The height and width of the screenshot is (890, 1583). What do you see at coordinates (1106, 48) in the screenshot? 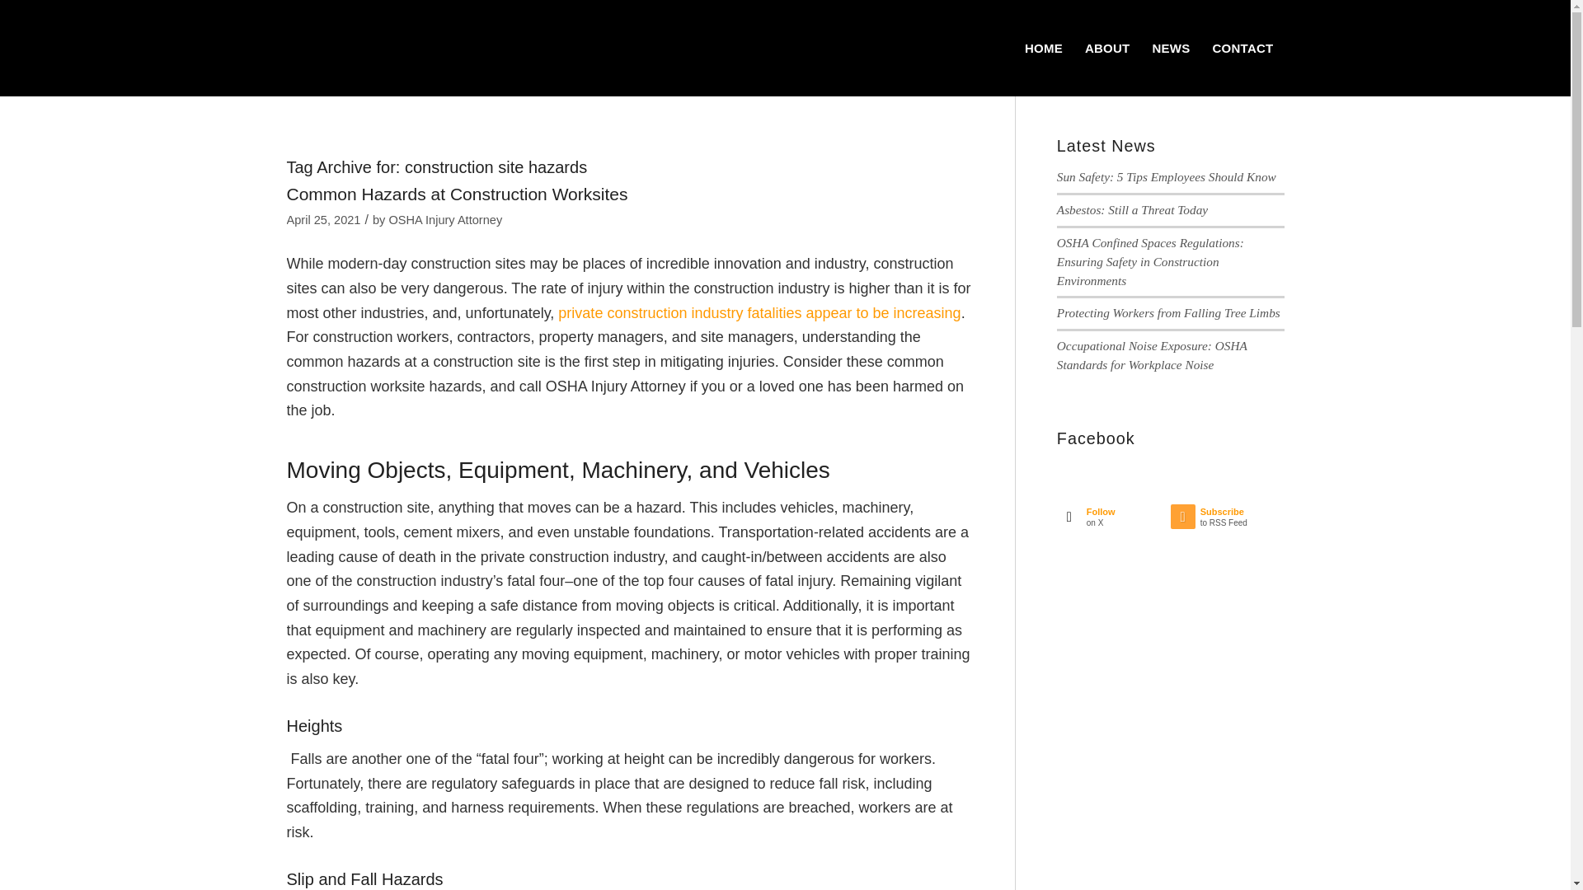
I see `Asbestos: Still a Threat Today` at bounding box center [1106, 48].